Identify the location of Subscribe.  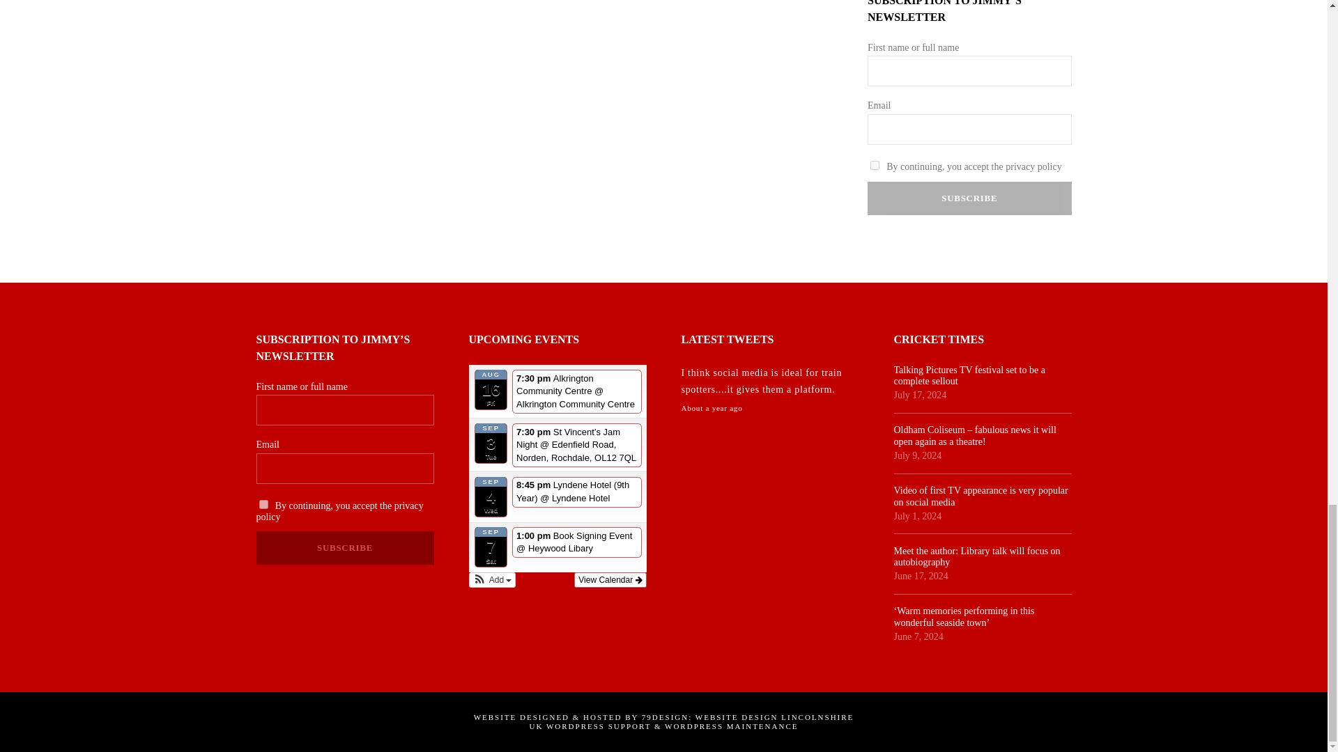
(969, 198).